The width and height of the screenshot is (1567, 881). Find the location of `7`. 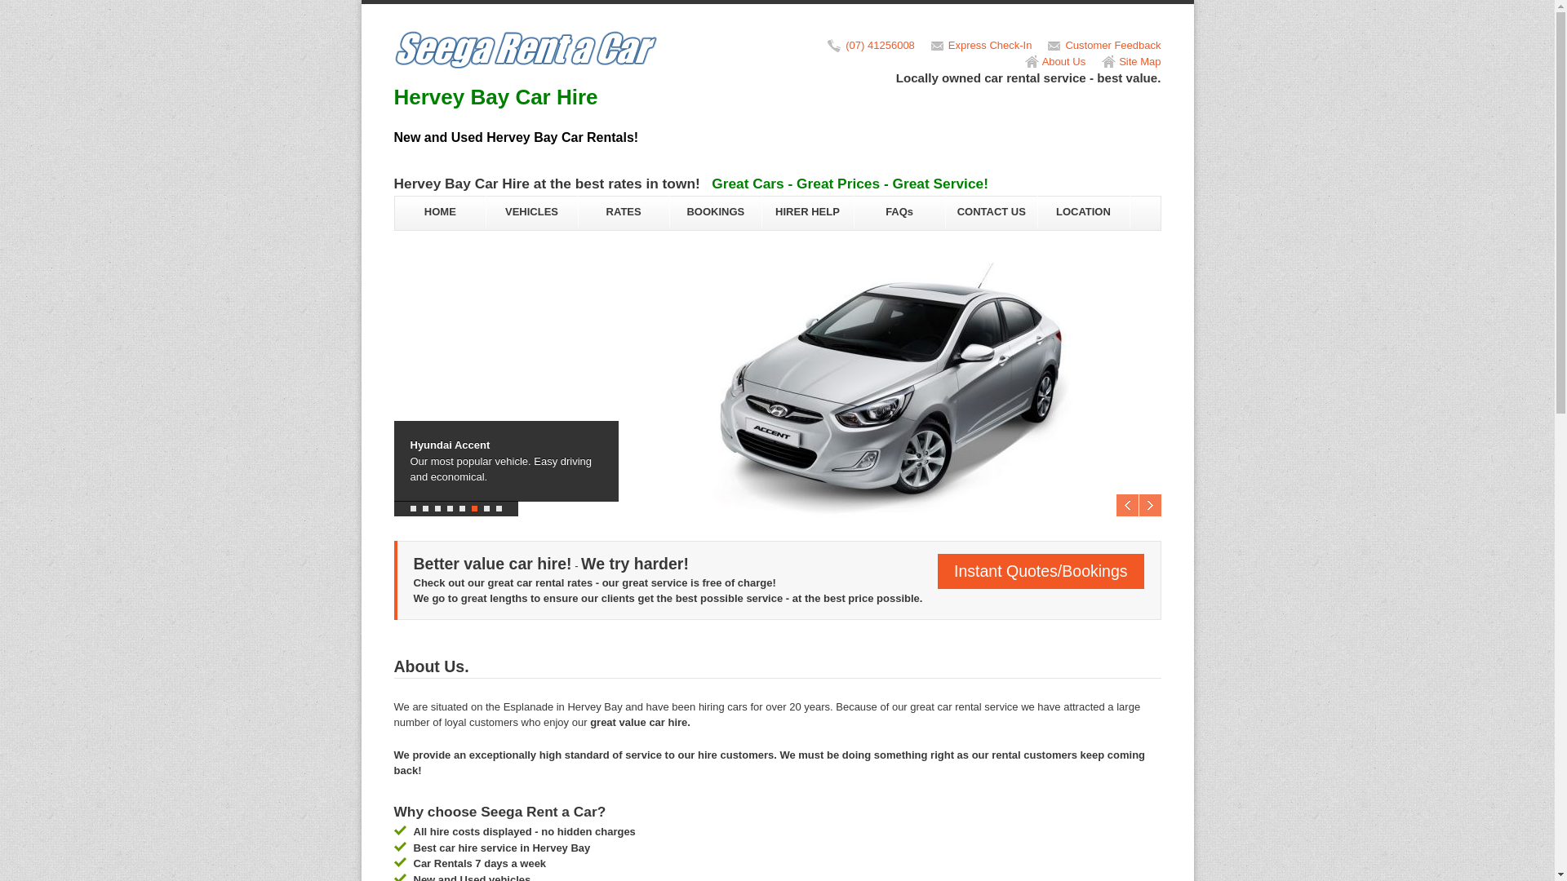

7 is located at coordinates (486, 509).